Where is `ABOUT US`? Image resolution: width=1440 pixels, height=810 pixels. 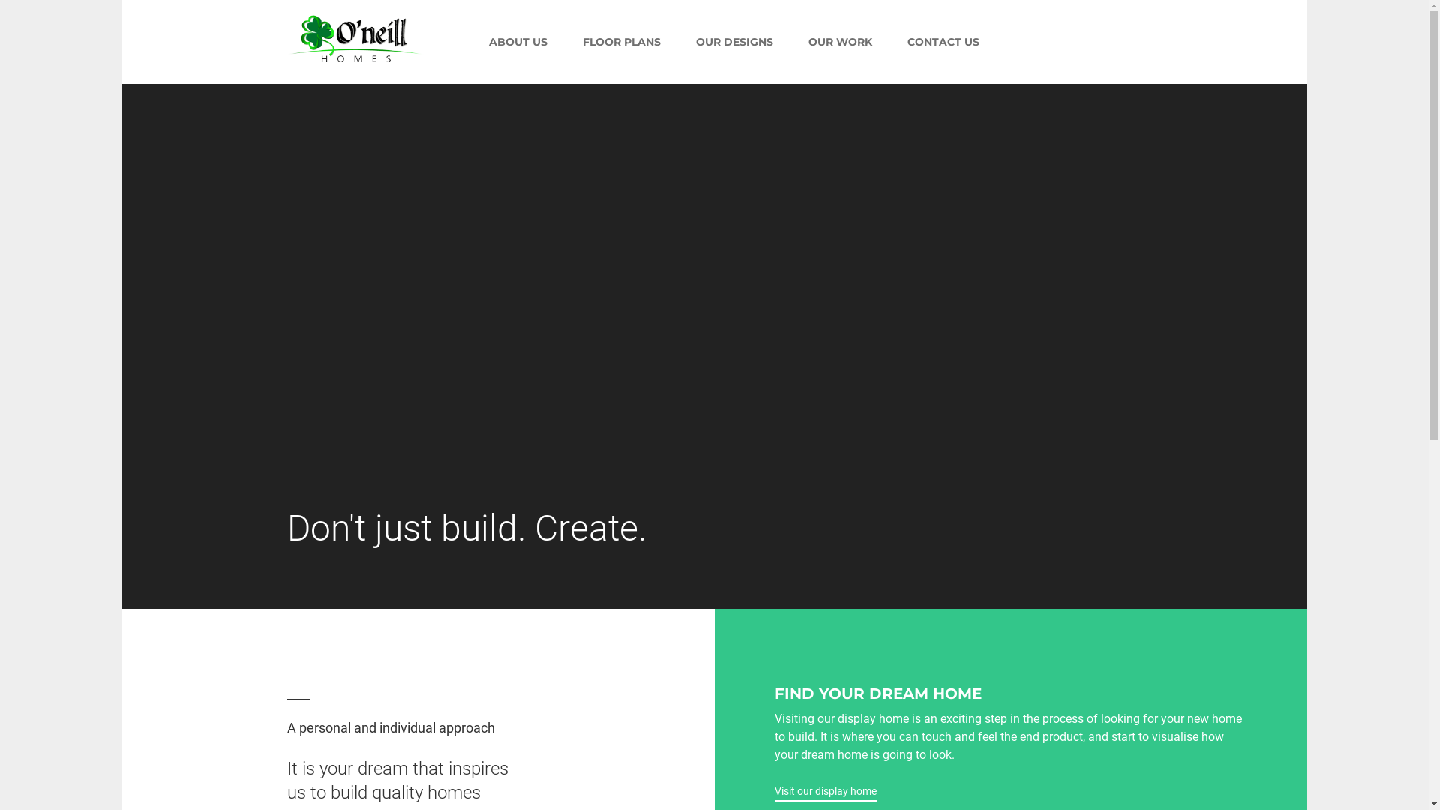 ABOUT US is located at coordinates (518, 42).